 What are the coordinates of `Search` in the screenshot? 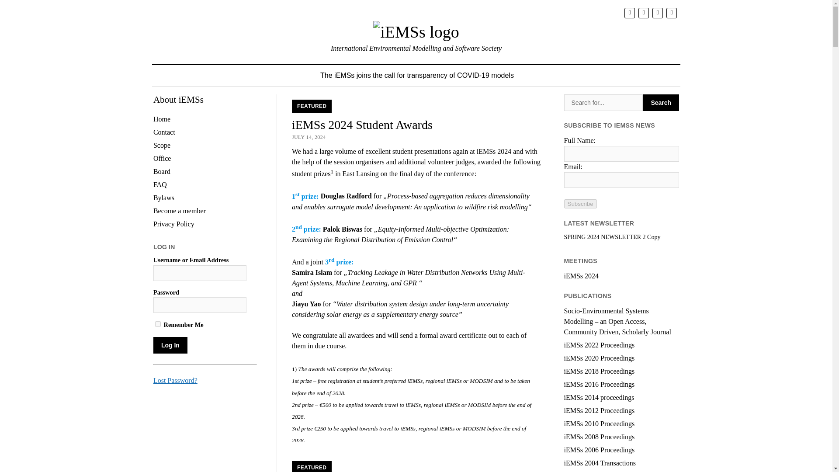 It's located at (661, 102).